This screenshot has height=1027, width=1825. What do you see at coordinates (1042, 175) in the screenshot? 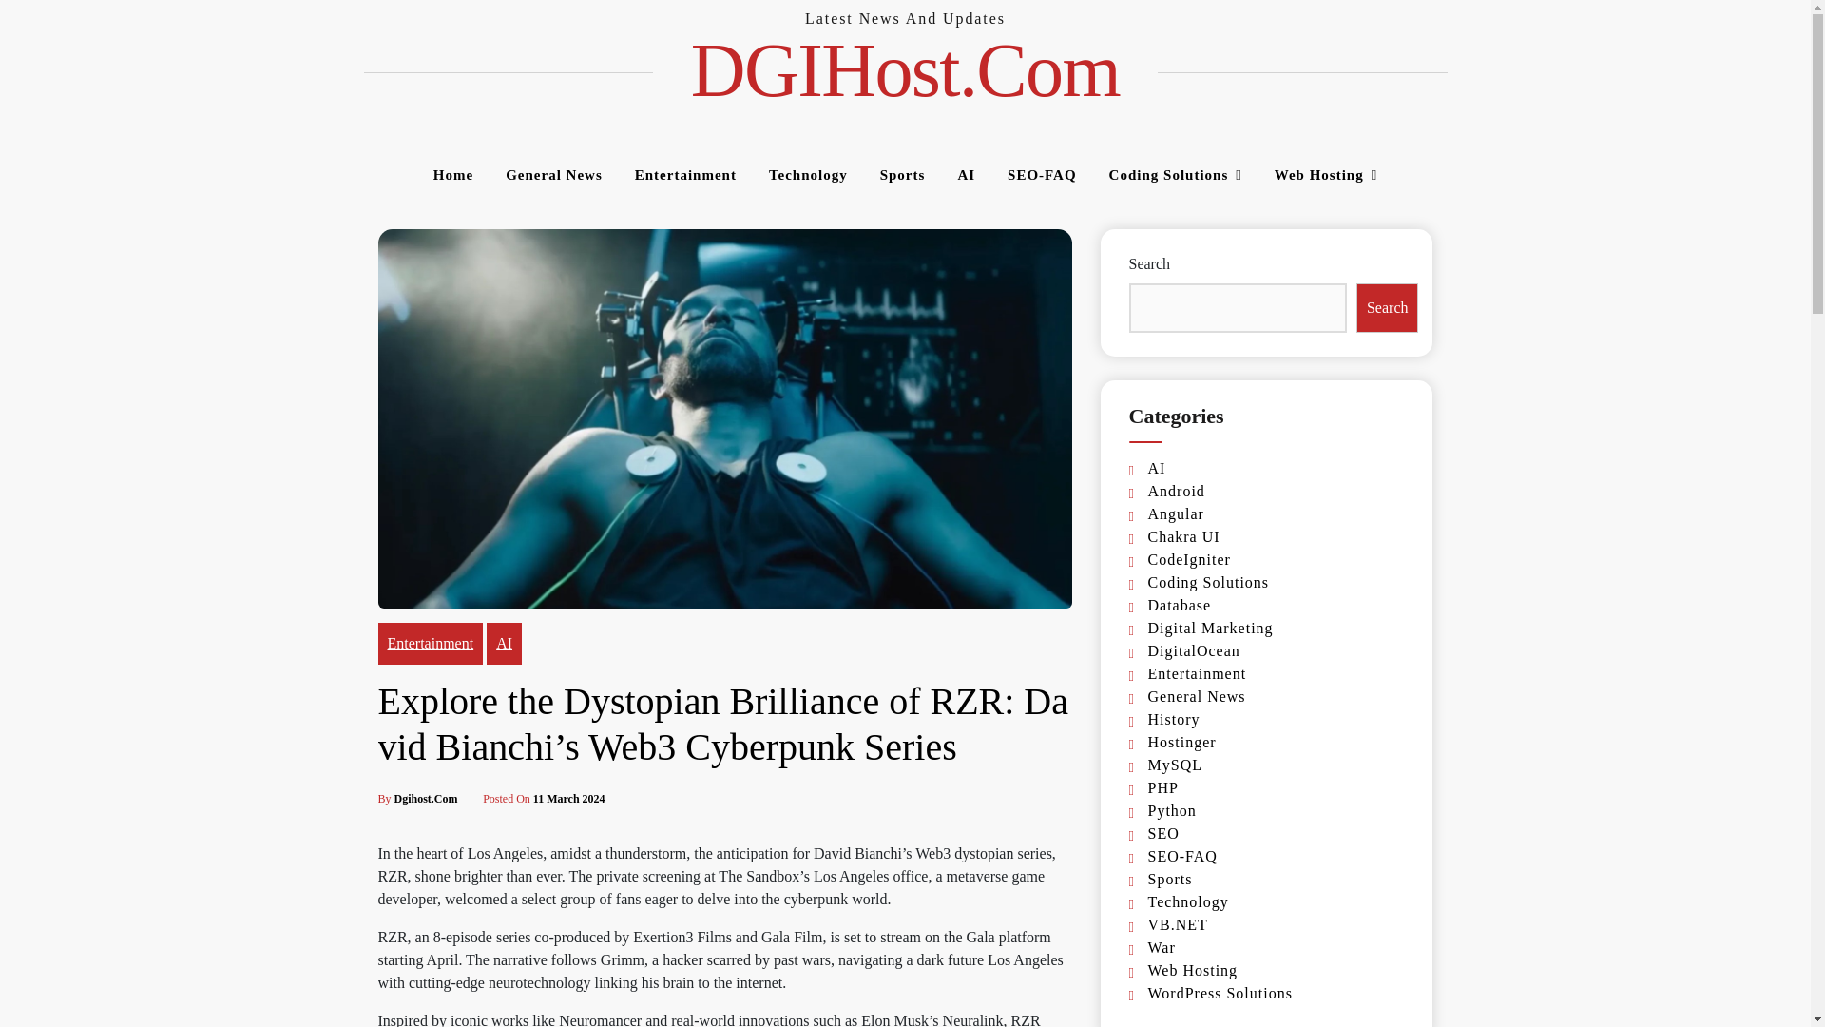
I see `SEO-FAQ` at bounding box center [1042, 175].